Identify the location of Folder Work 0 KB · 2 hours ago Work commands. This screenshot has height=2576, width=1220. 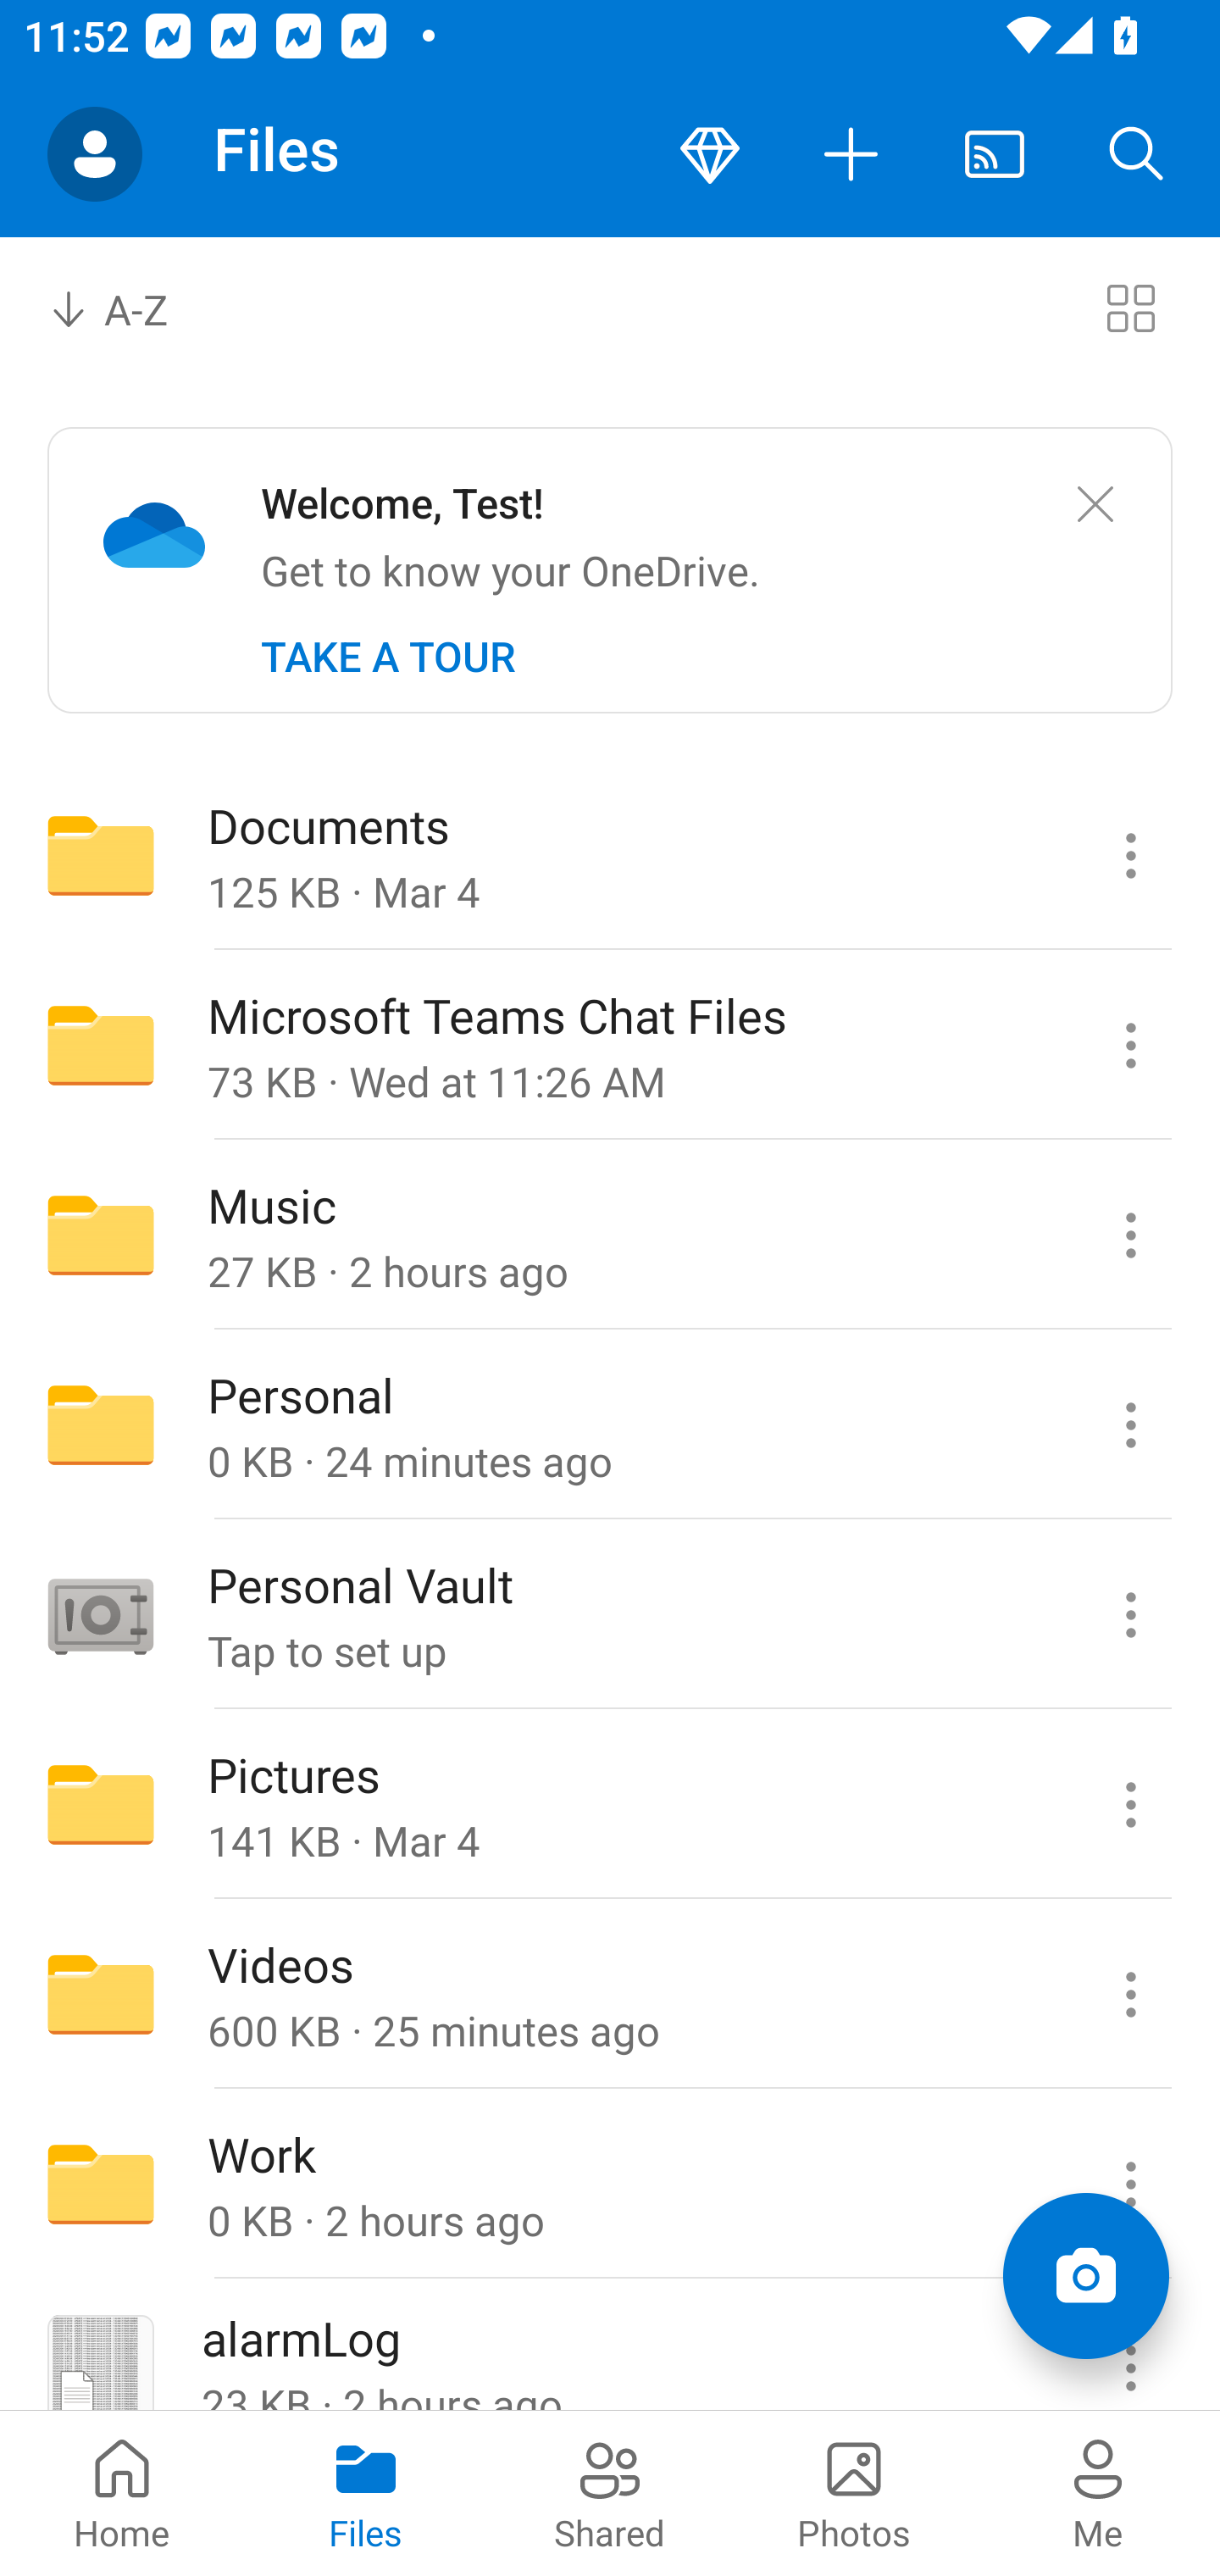
(610, 2185).